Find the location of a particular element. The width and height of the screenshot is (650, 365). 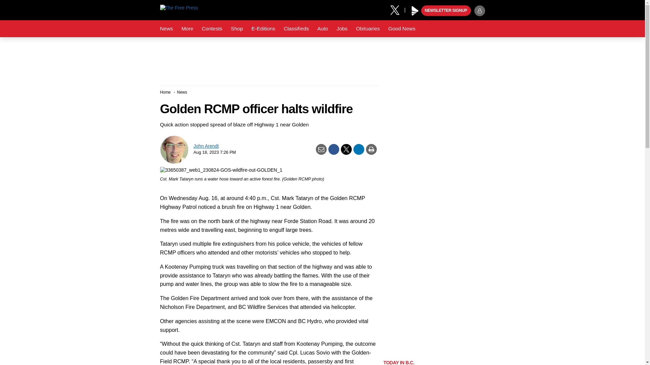

News is located at coordinates (166, 29).